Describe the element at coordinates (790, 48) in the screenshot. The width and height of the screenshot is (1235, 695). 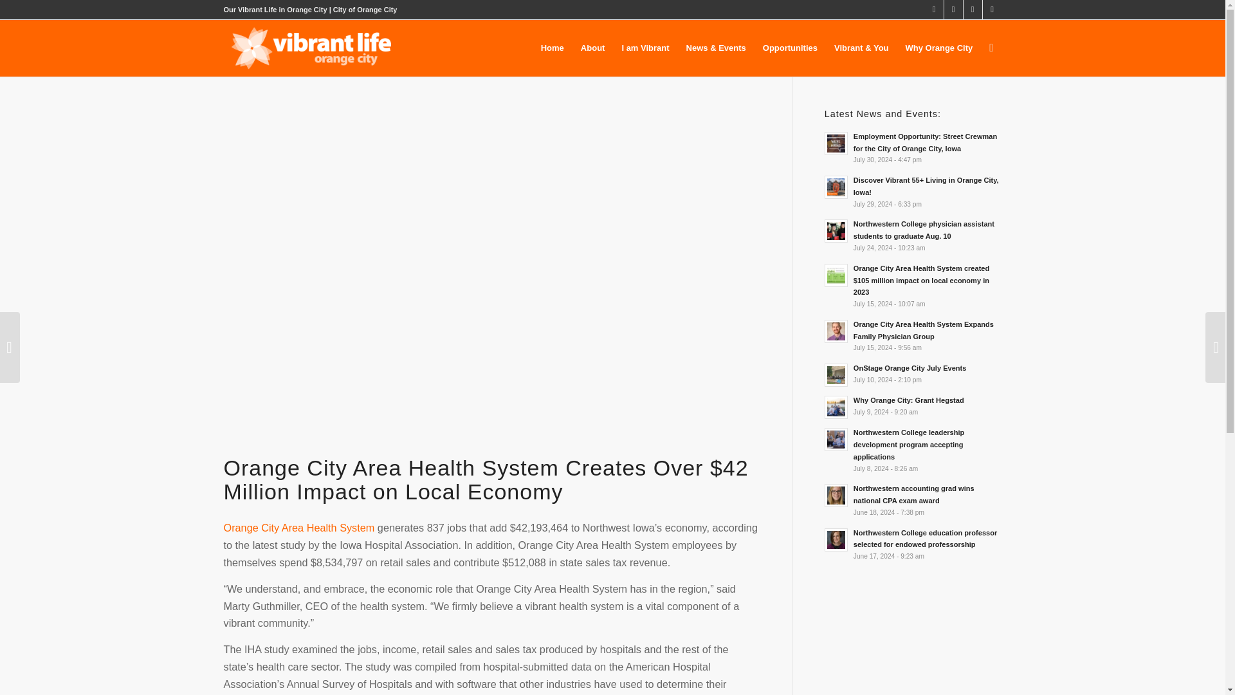
I see `Opportunities` at that location.